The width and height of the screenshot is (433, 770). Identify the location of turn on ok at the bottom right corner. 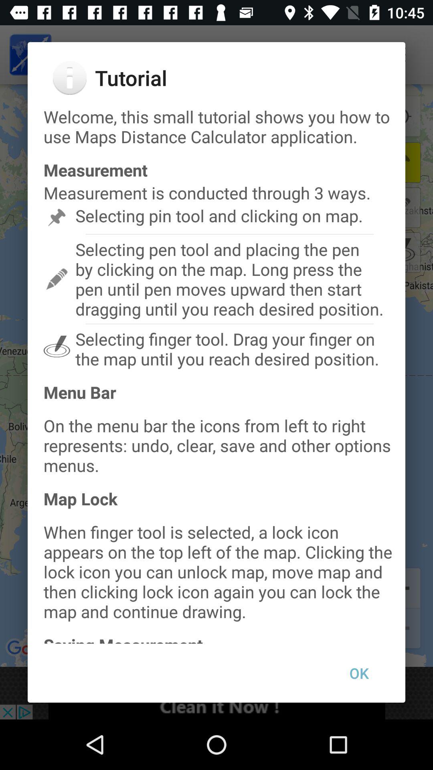
(359, 673).